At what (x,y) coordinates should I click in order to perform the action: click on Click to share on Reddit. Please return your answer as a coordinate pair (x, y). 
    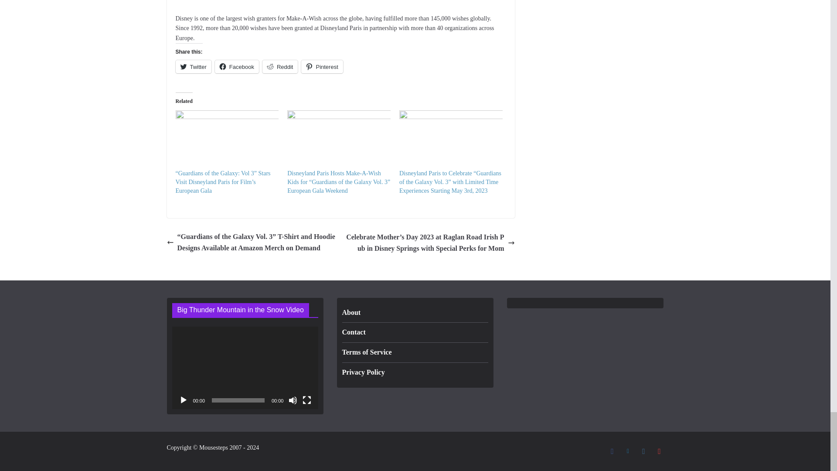
    Looking at the image, I should click on (280, 67).